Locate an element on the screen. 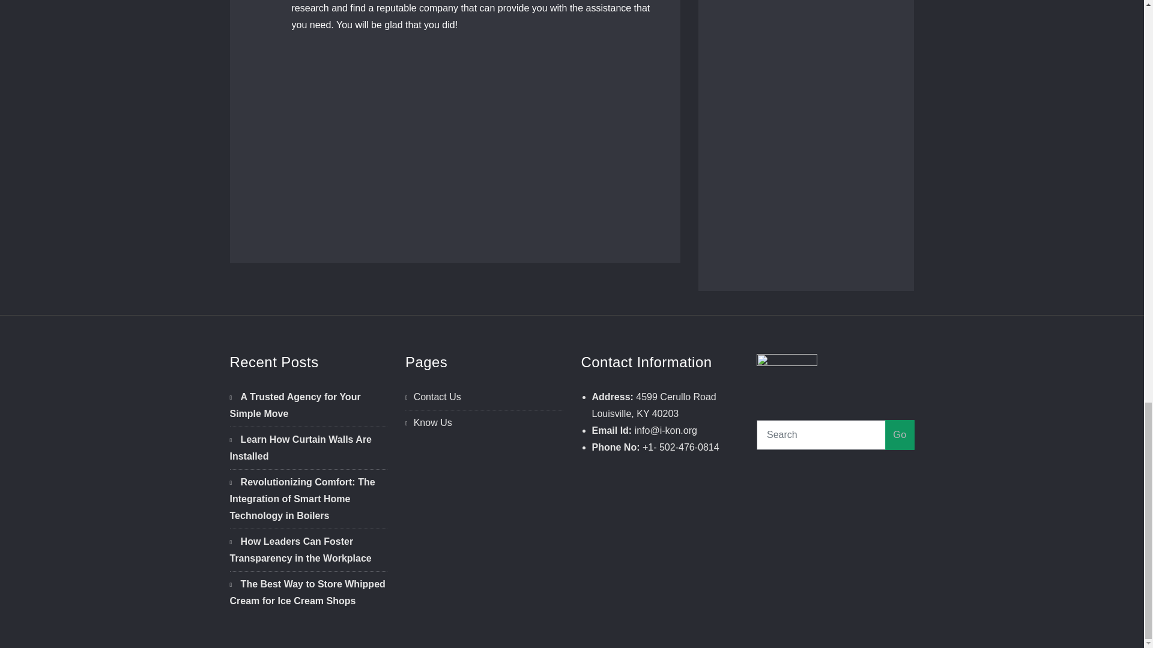  How Leaders Can Foster Transparency in the Workplace is located at coordinates (300, 550).